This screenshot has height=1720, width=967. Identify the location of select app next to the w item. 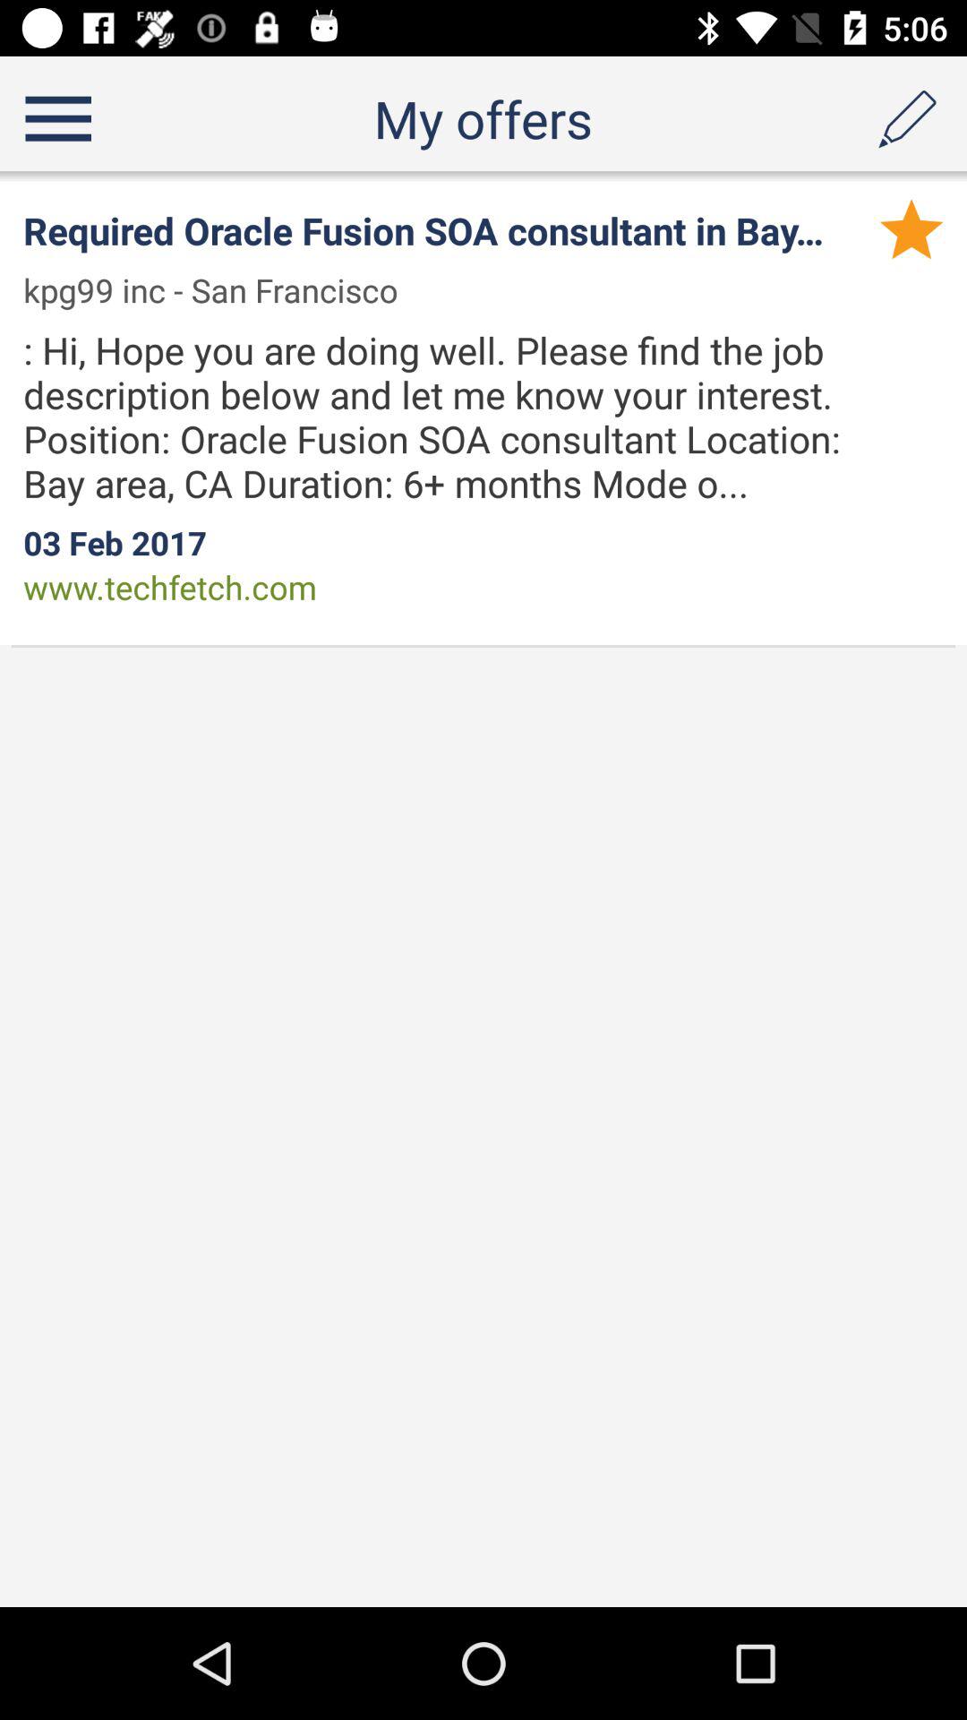
(222, 290).